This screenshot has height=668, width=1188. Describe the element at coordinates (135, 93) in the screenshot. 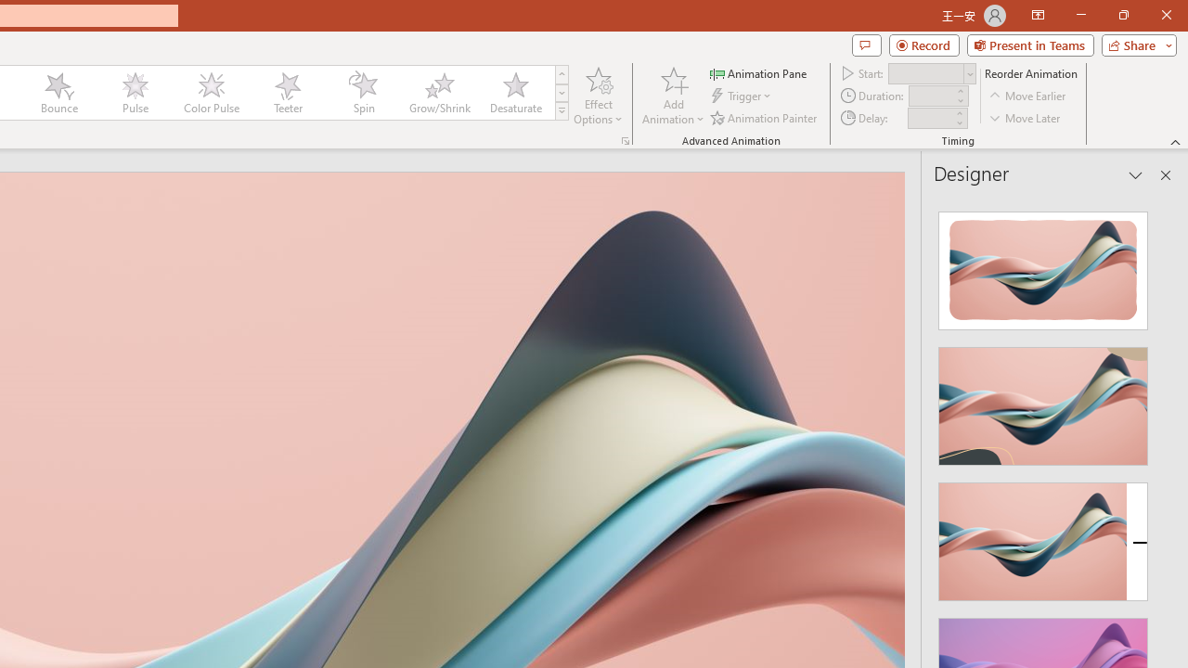

I see `Pulse` at that location.